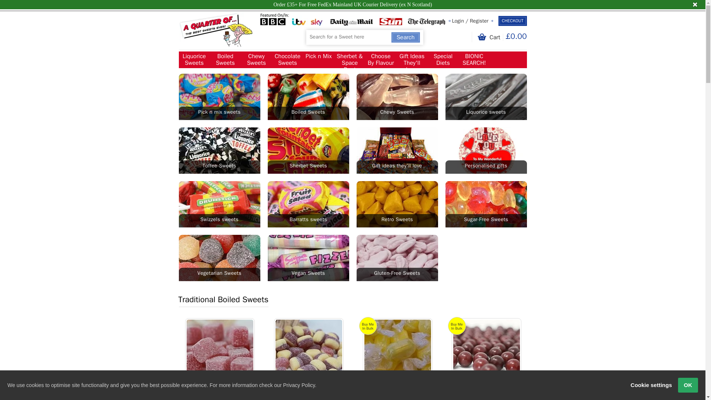 Image resolution: width=711 pixels, height=400 pixels. I want to click on Cola Cubes: The Best You've Ever Tasted, so click(220, 353).